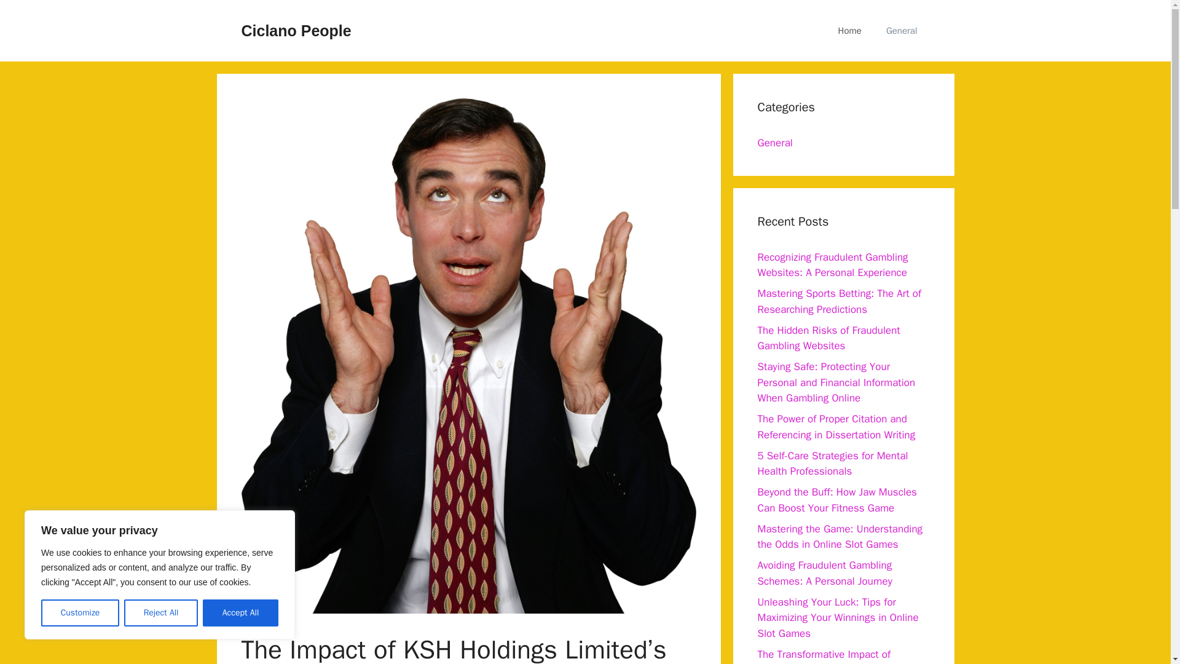 The width and height of the screenshot is (1180, 664). What do you see at coordinates (850, 31) in the screenshot?
I see `Home` at bounding box center [850, 31].